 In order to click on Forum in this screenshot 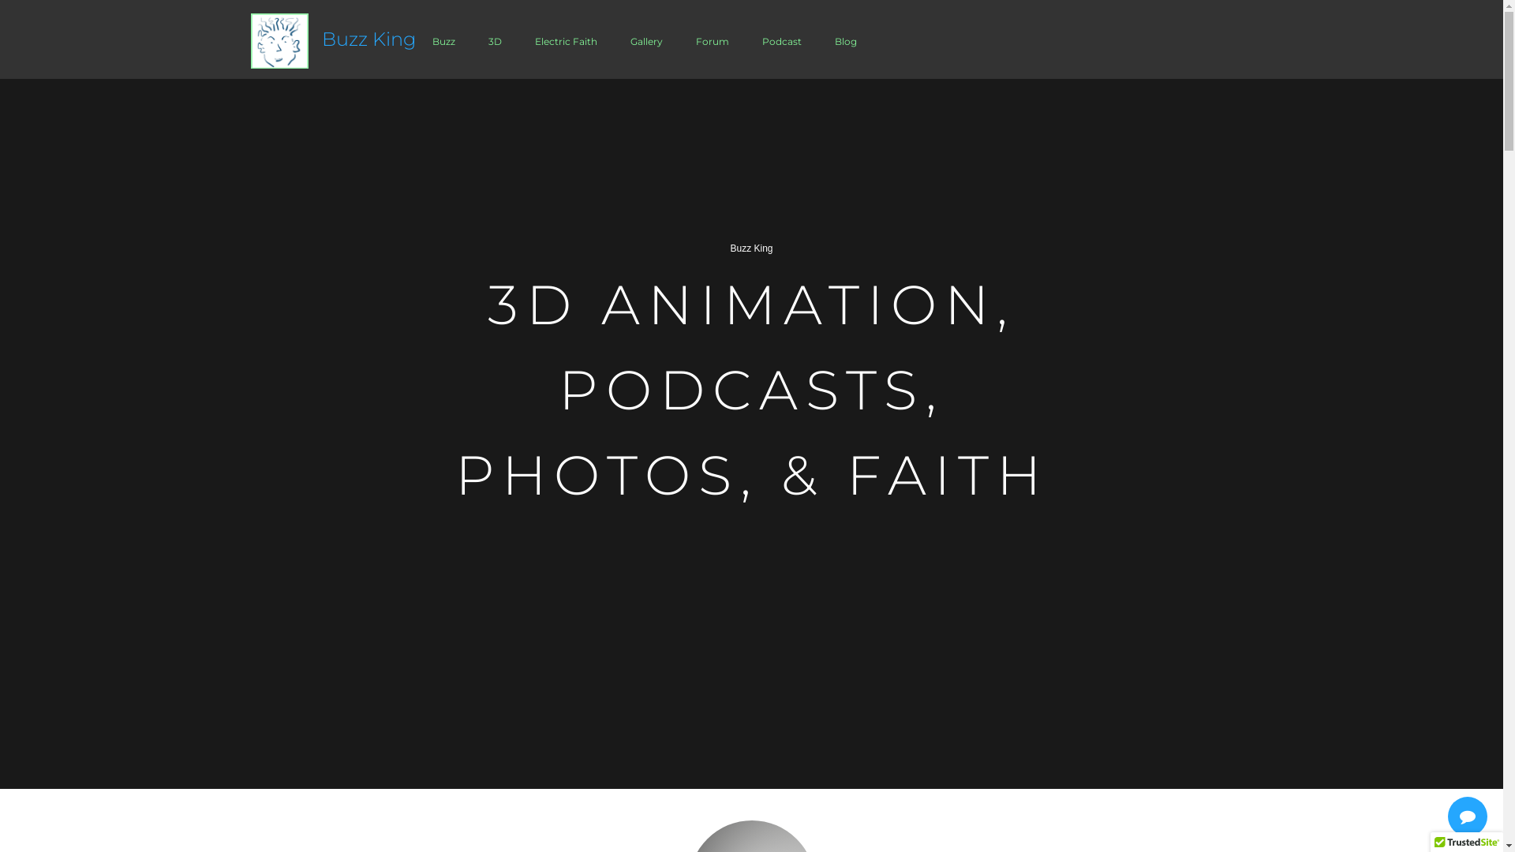, I will do `click(713, 41)`.